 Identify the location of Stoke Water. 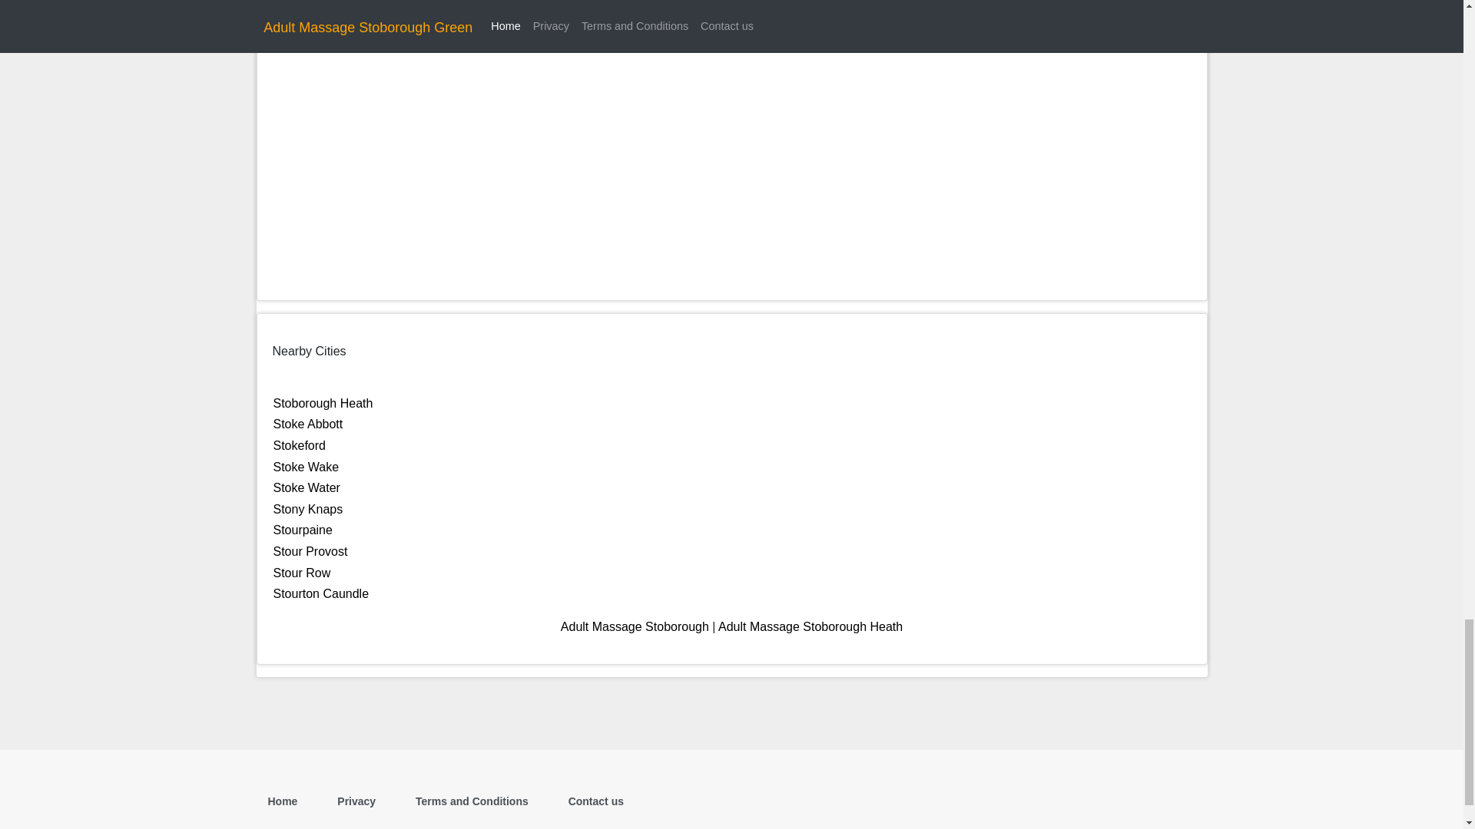
(307, 487).